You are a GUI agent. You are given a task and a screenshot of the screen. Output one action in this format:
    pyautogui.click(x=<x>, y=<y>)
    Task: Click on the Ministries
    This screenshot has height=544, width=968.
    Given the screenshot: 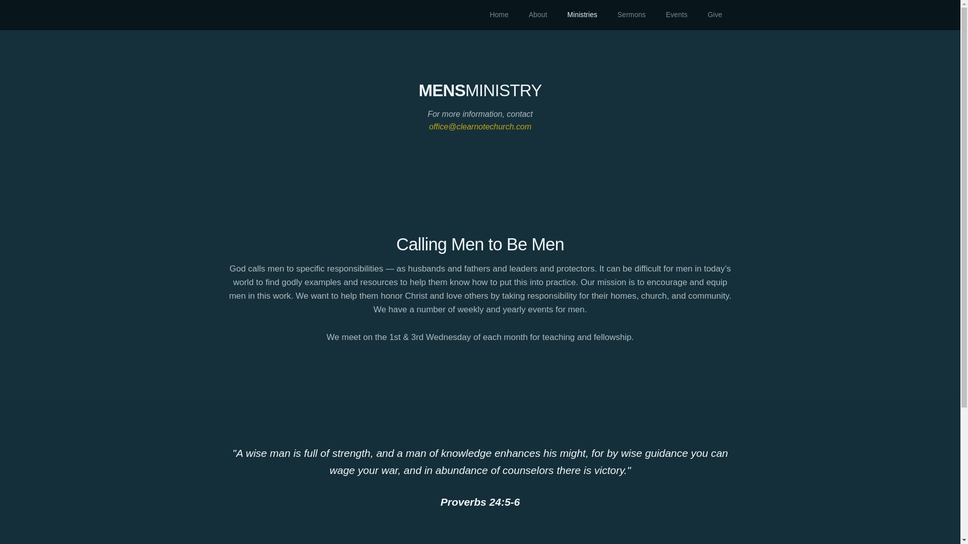 What is the action you would take?
    pyautogui.click(x=582, y=15)
    